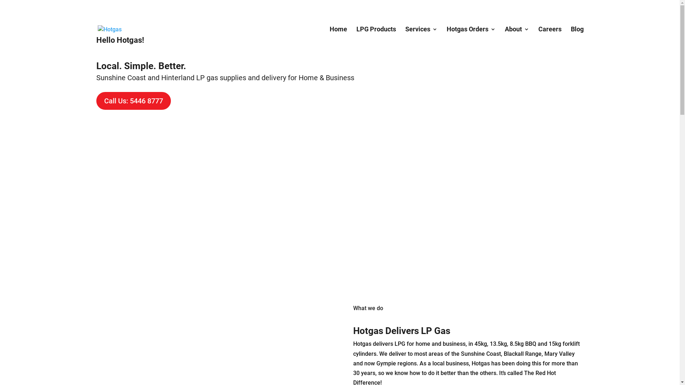  Describe the element at coordinates (421, 37) in the screenshot. I see `Services` at that location.